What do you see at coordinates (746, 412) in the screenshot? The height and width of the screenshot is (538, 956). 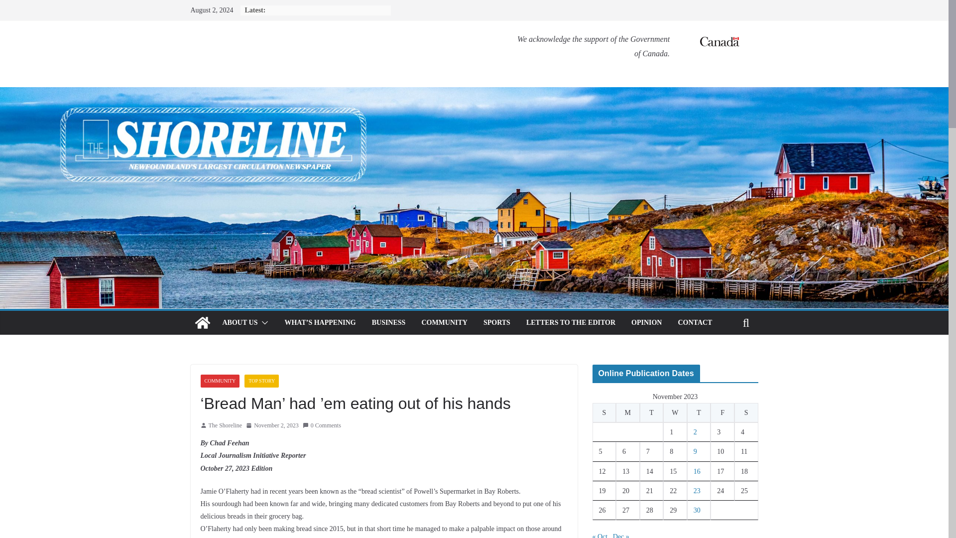 I see `Saturday` at bounding box center [746, 412].